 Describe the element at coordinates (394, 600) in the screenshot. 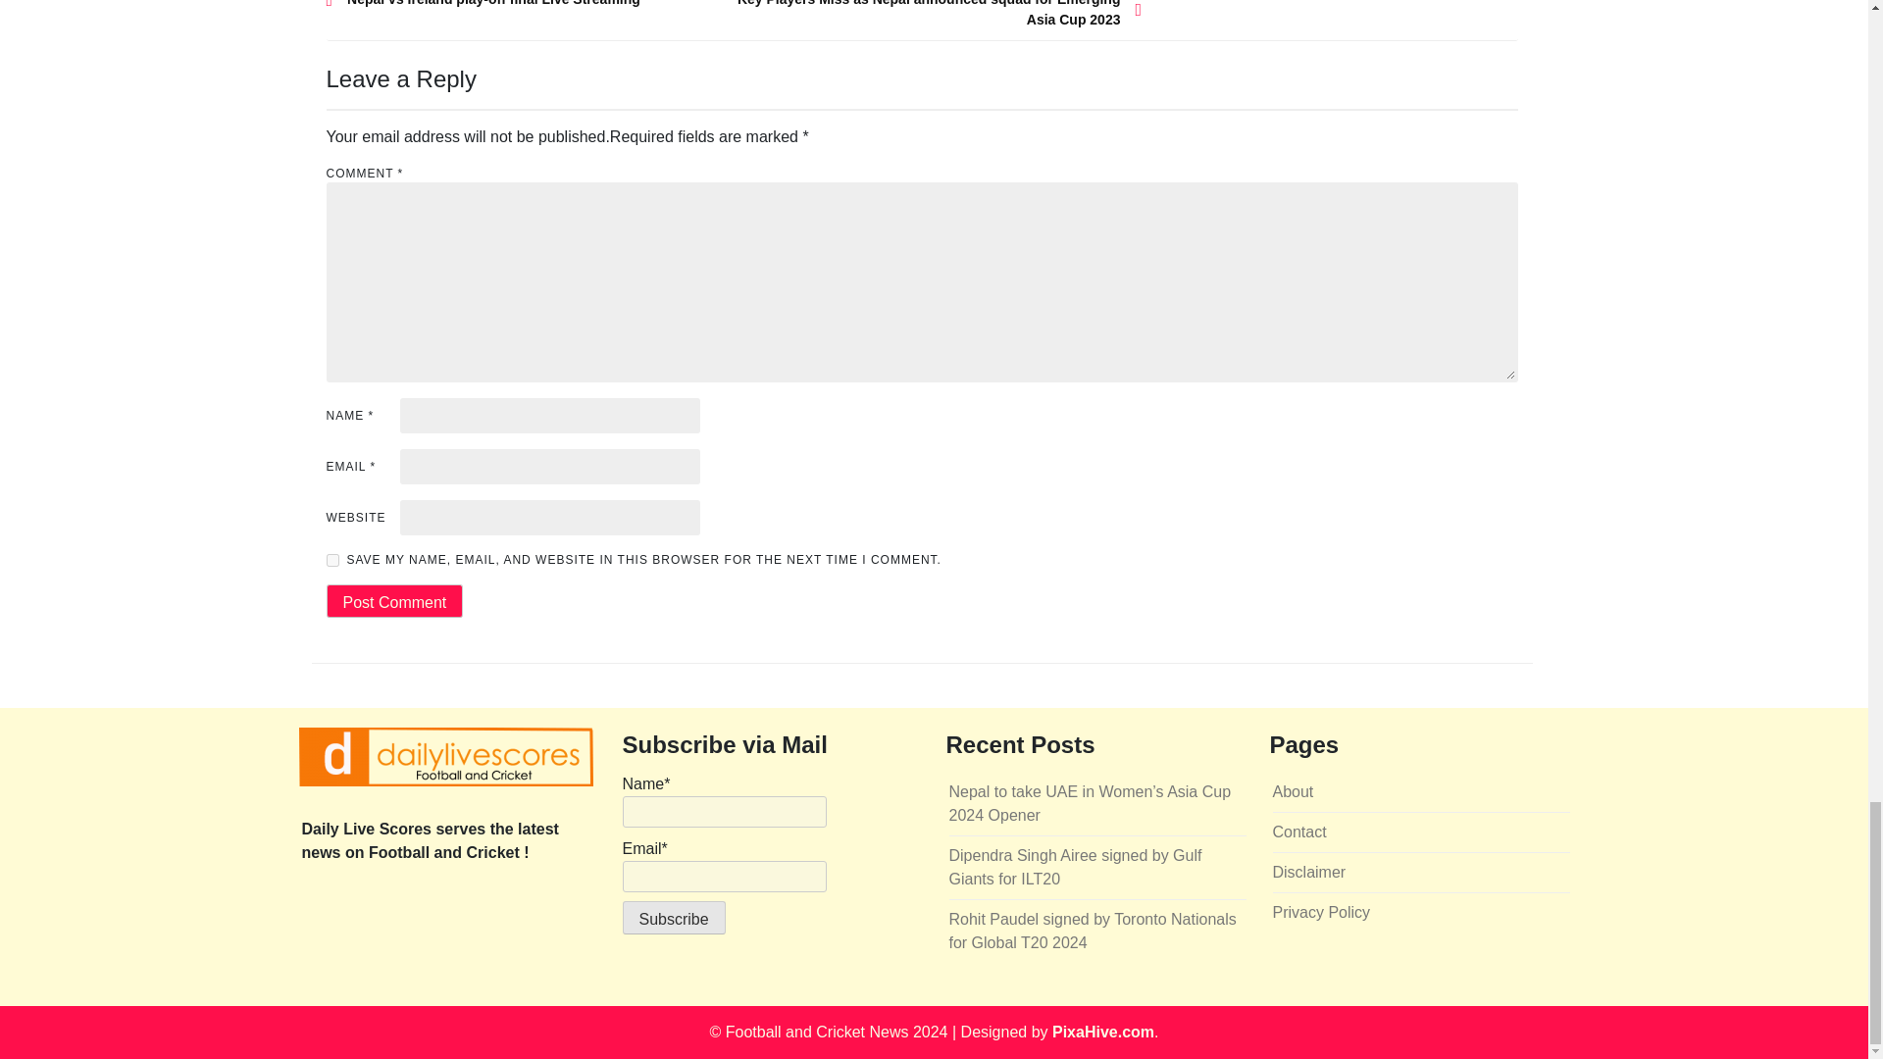

I see `Post Comment` at that location.